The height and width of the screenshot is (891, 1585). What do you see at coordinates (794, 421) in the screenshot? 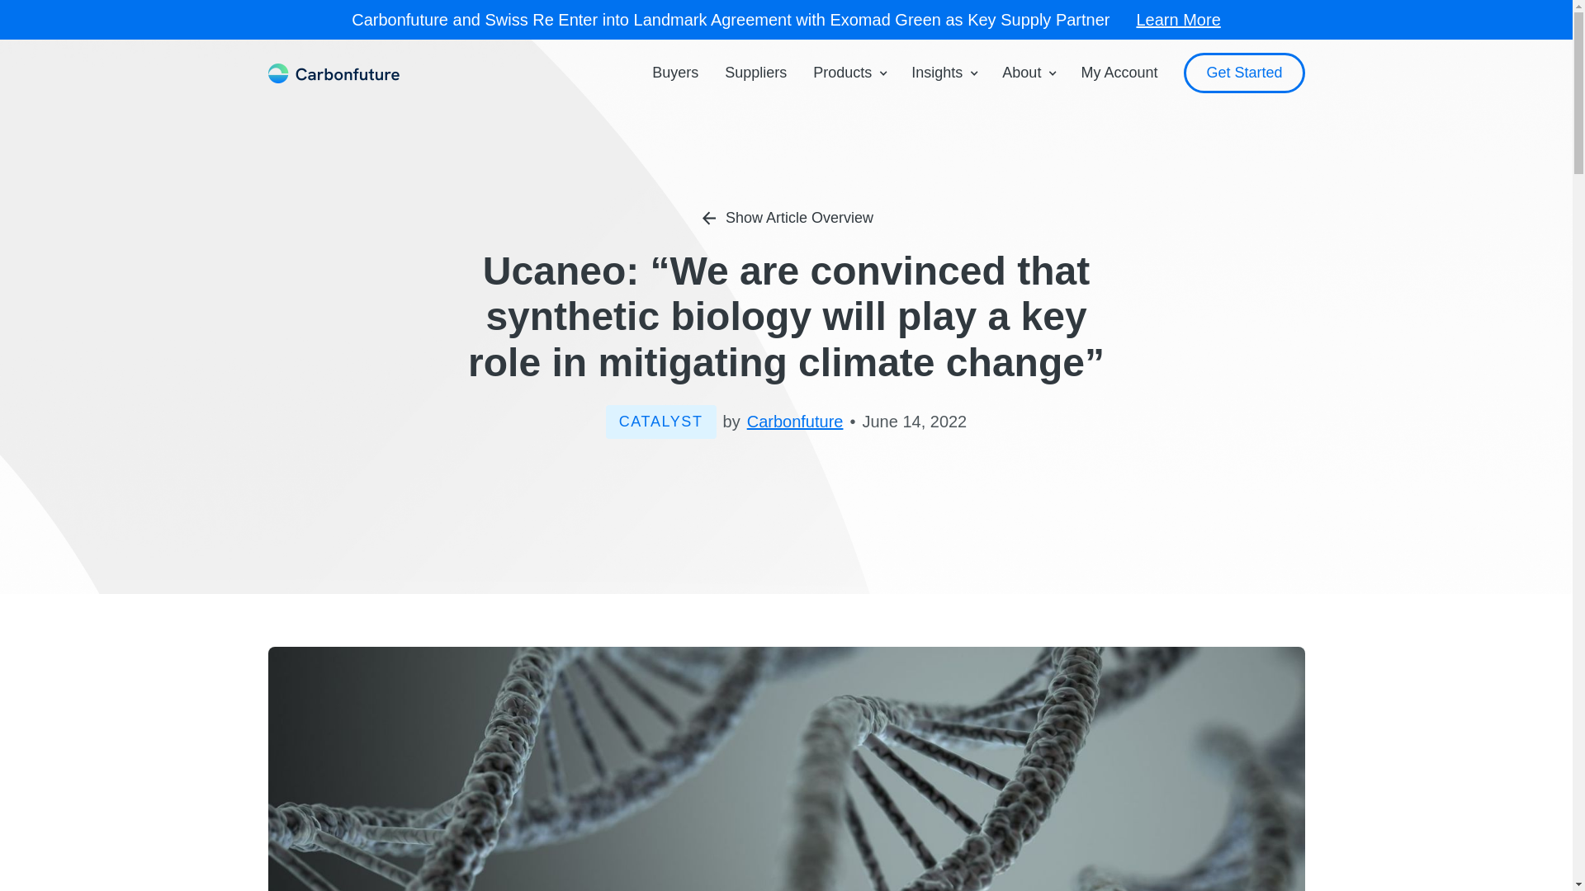
I see `Carbonfuture` at bounding box center [794, 421].